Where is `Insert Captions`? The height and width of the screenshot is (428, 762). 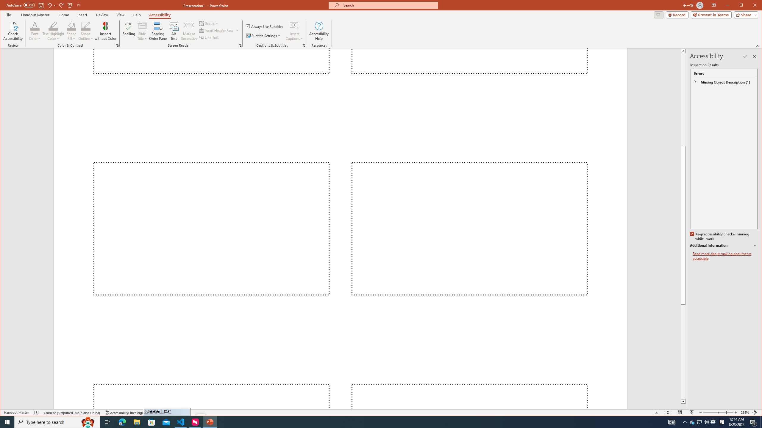 Insert Captions is located at coordinates (294, 26).